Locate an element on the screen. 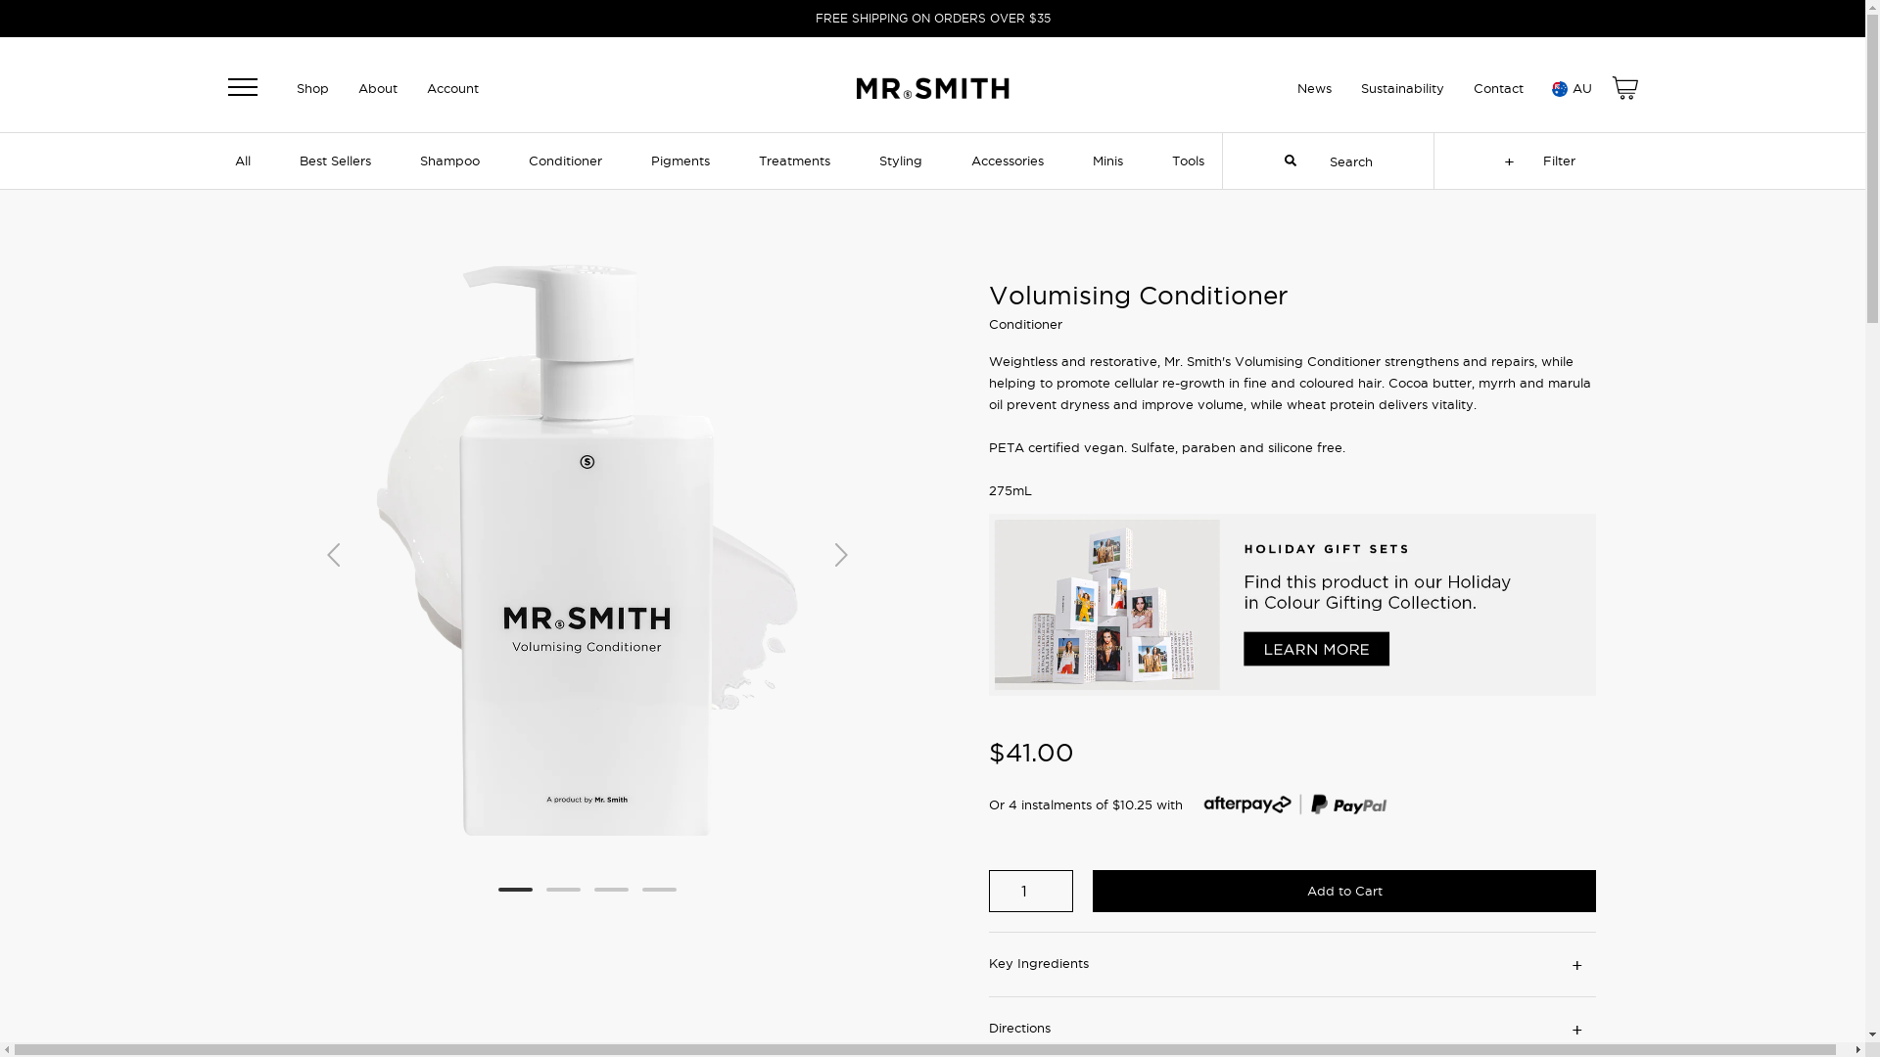 The width and height of the screenshot is (1880, 1057). AU is located at coordinates (1570, 89).